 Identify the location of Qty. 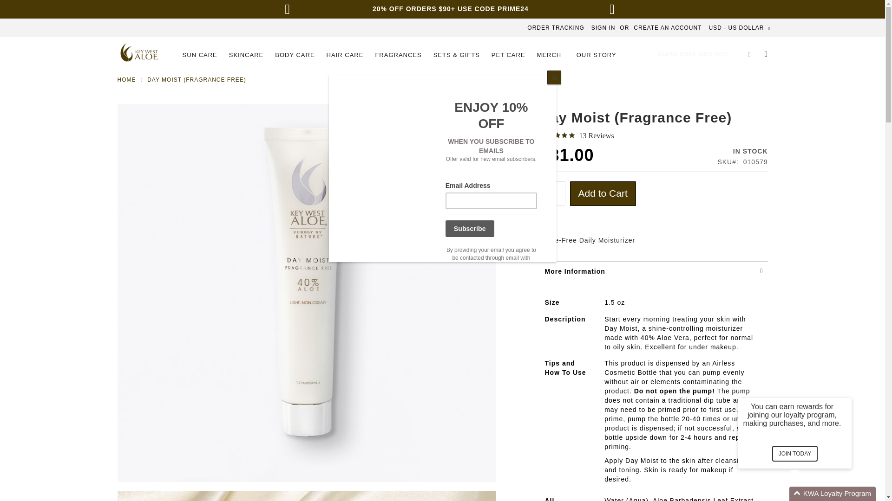
(552, 193).